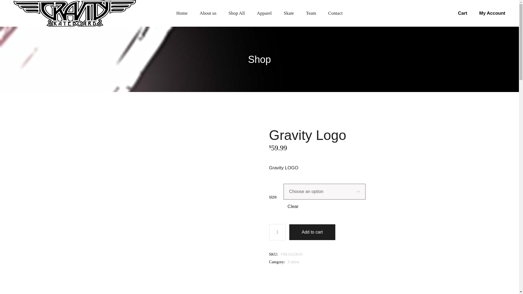 The image size is (523, 294). What do you see at coordinates (277, 232) in the screenshot?
I see `Qty` at bounding box center [277, 232].